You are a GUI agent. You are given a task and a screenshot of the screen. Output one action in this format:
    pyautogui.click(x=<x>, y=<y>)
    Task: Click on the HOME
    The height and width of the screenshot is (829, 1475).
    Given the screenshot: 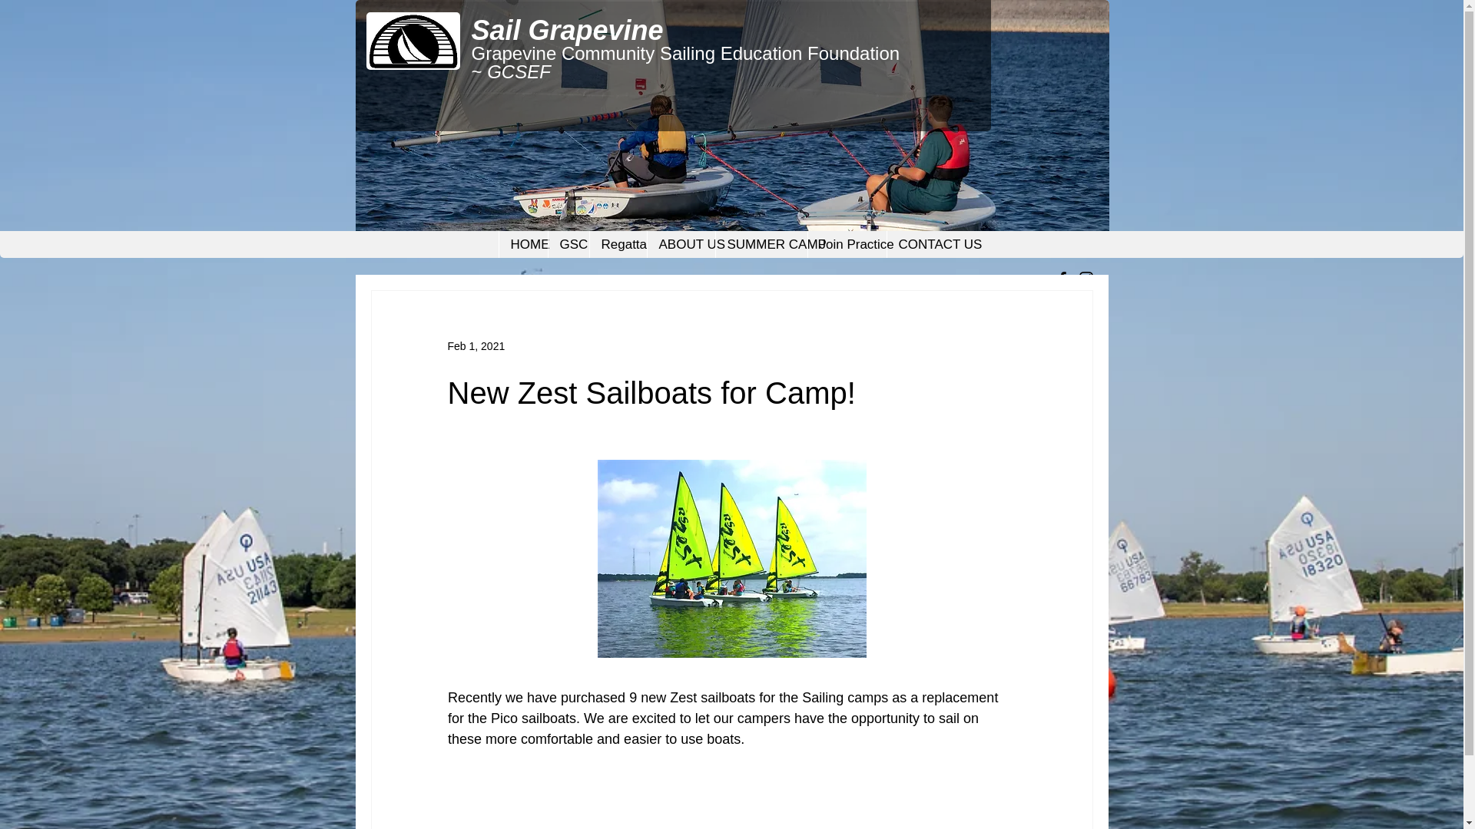 What is the action you would take?
    pyautogui.click(x=522, y=244)
    